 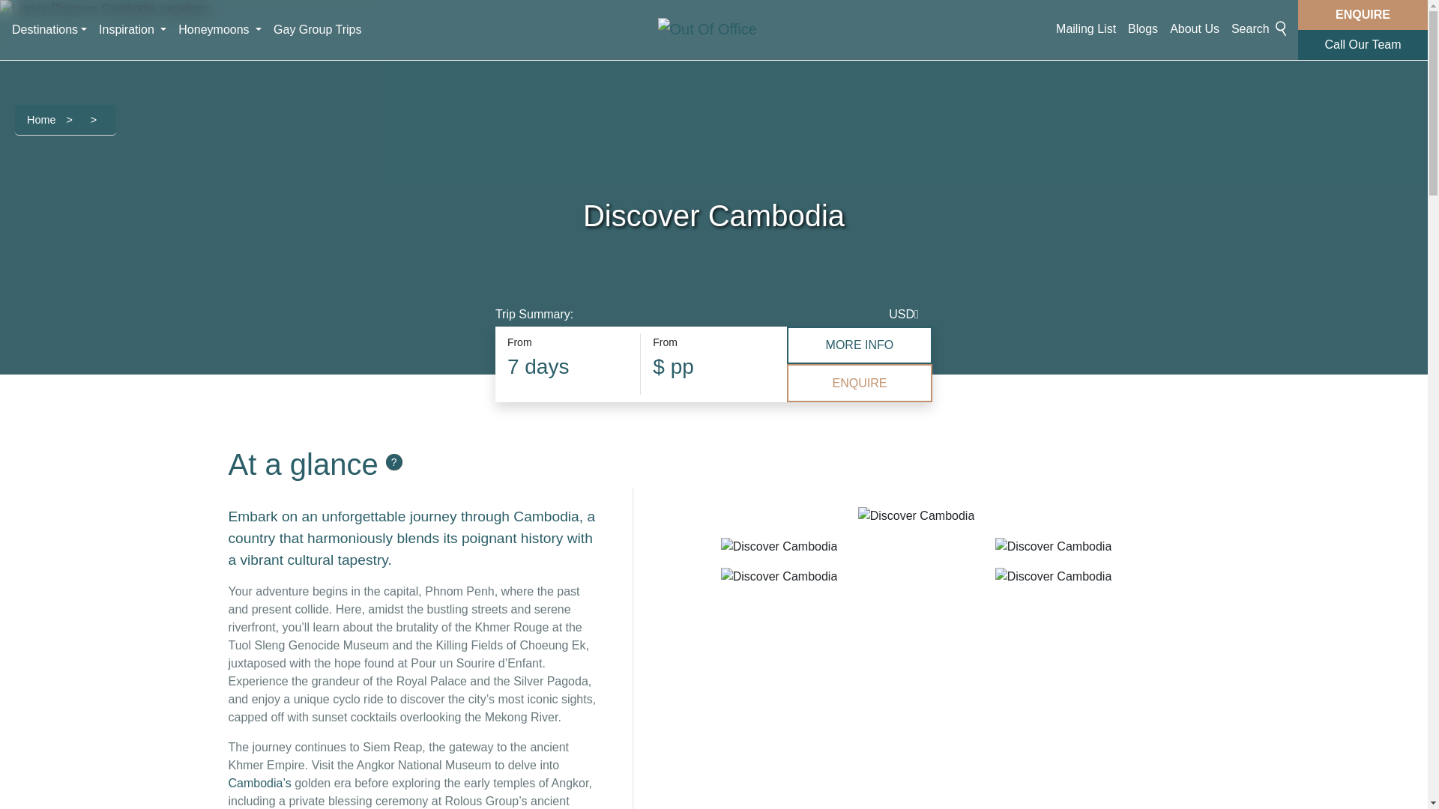 I want to click on Search, so click(x=1259, y=30).